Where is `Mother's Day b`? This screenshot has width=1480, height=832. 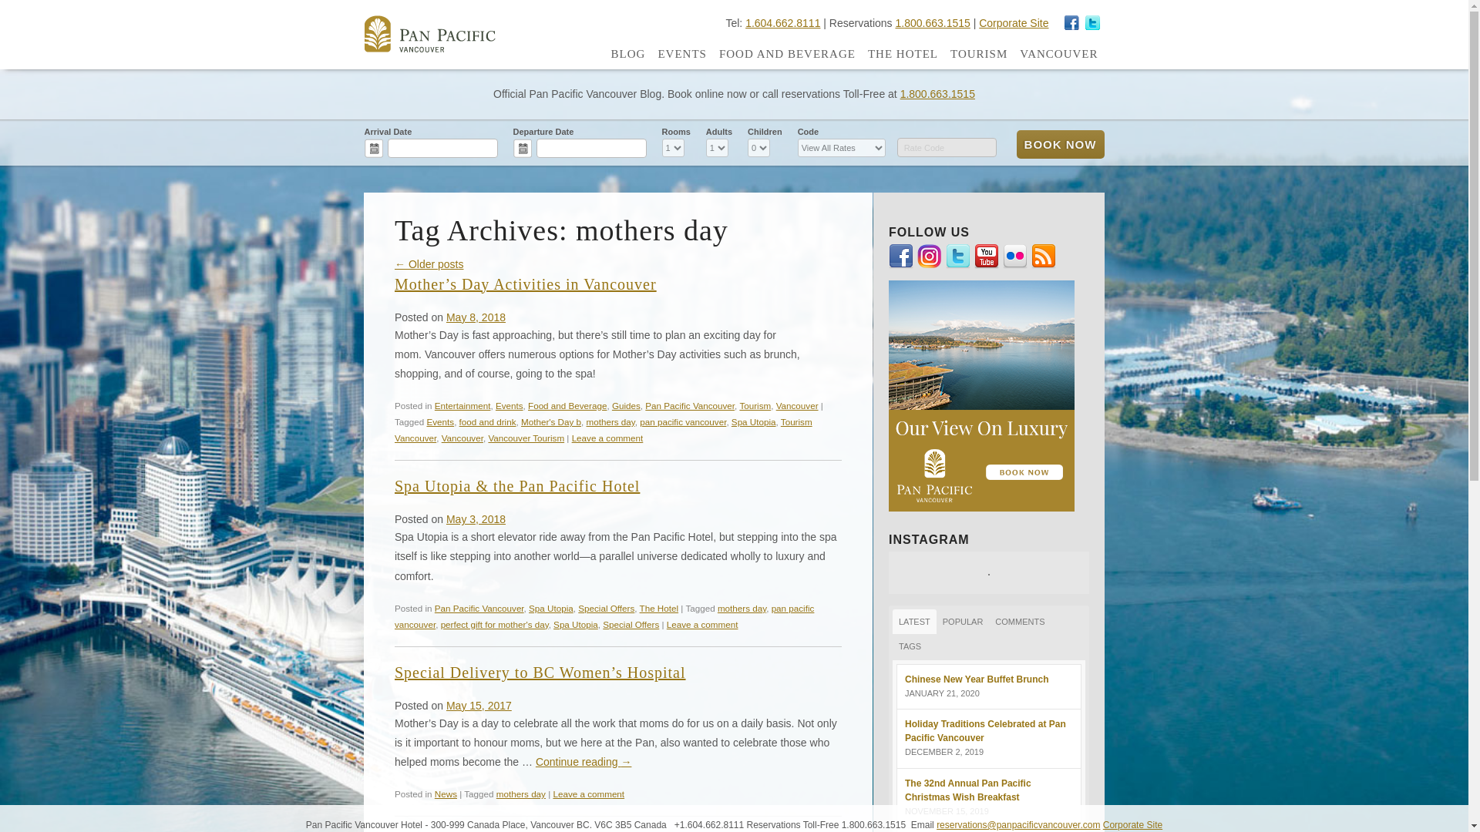
Mother's Day b is located at coordinates (550, 422).